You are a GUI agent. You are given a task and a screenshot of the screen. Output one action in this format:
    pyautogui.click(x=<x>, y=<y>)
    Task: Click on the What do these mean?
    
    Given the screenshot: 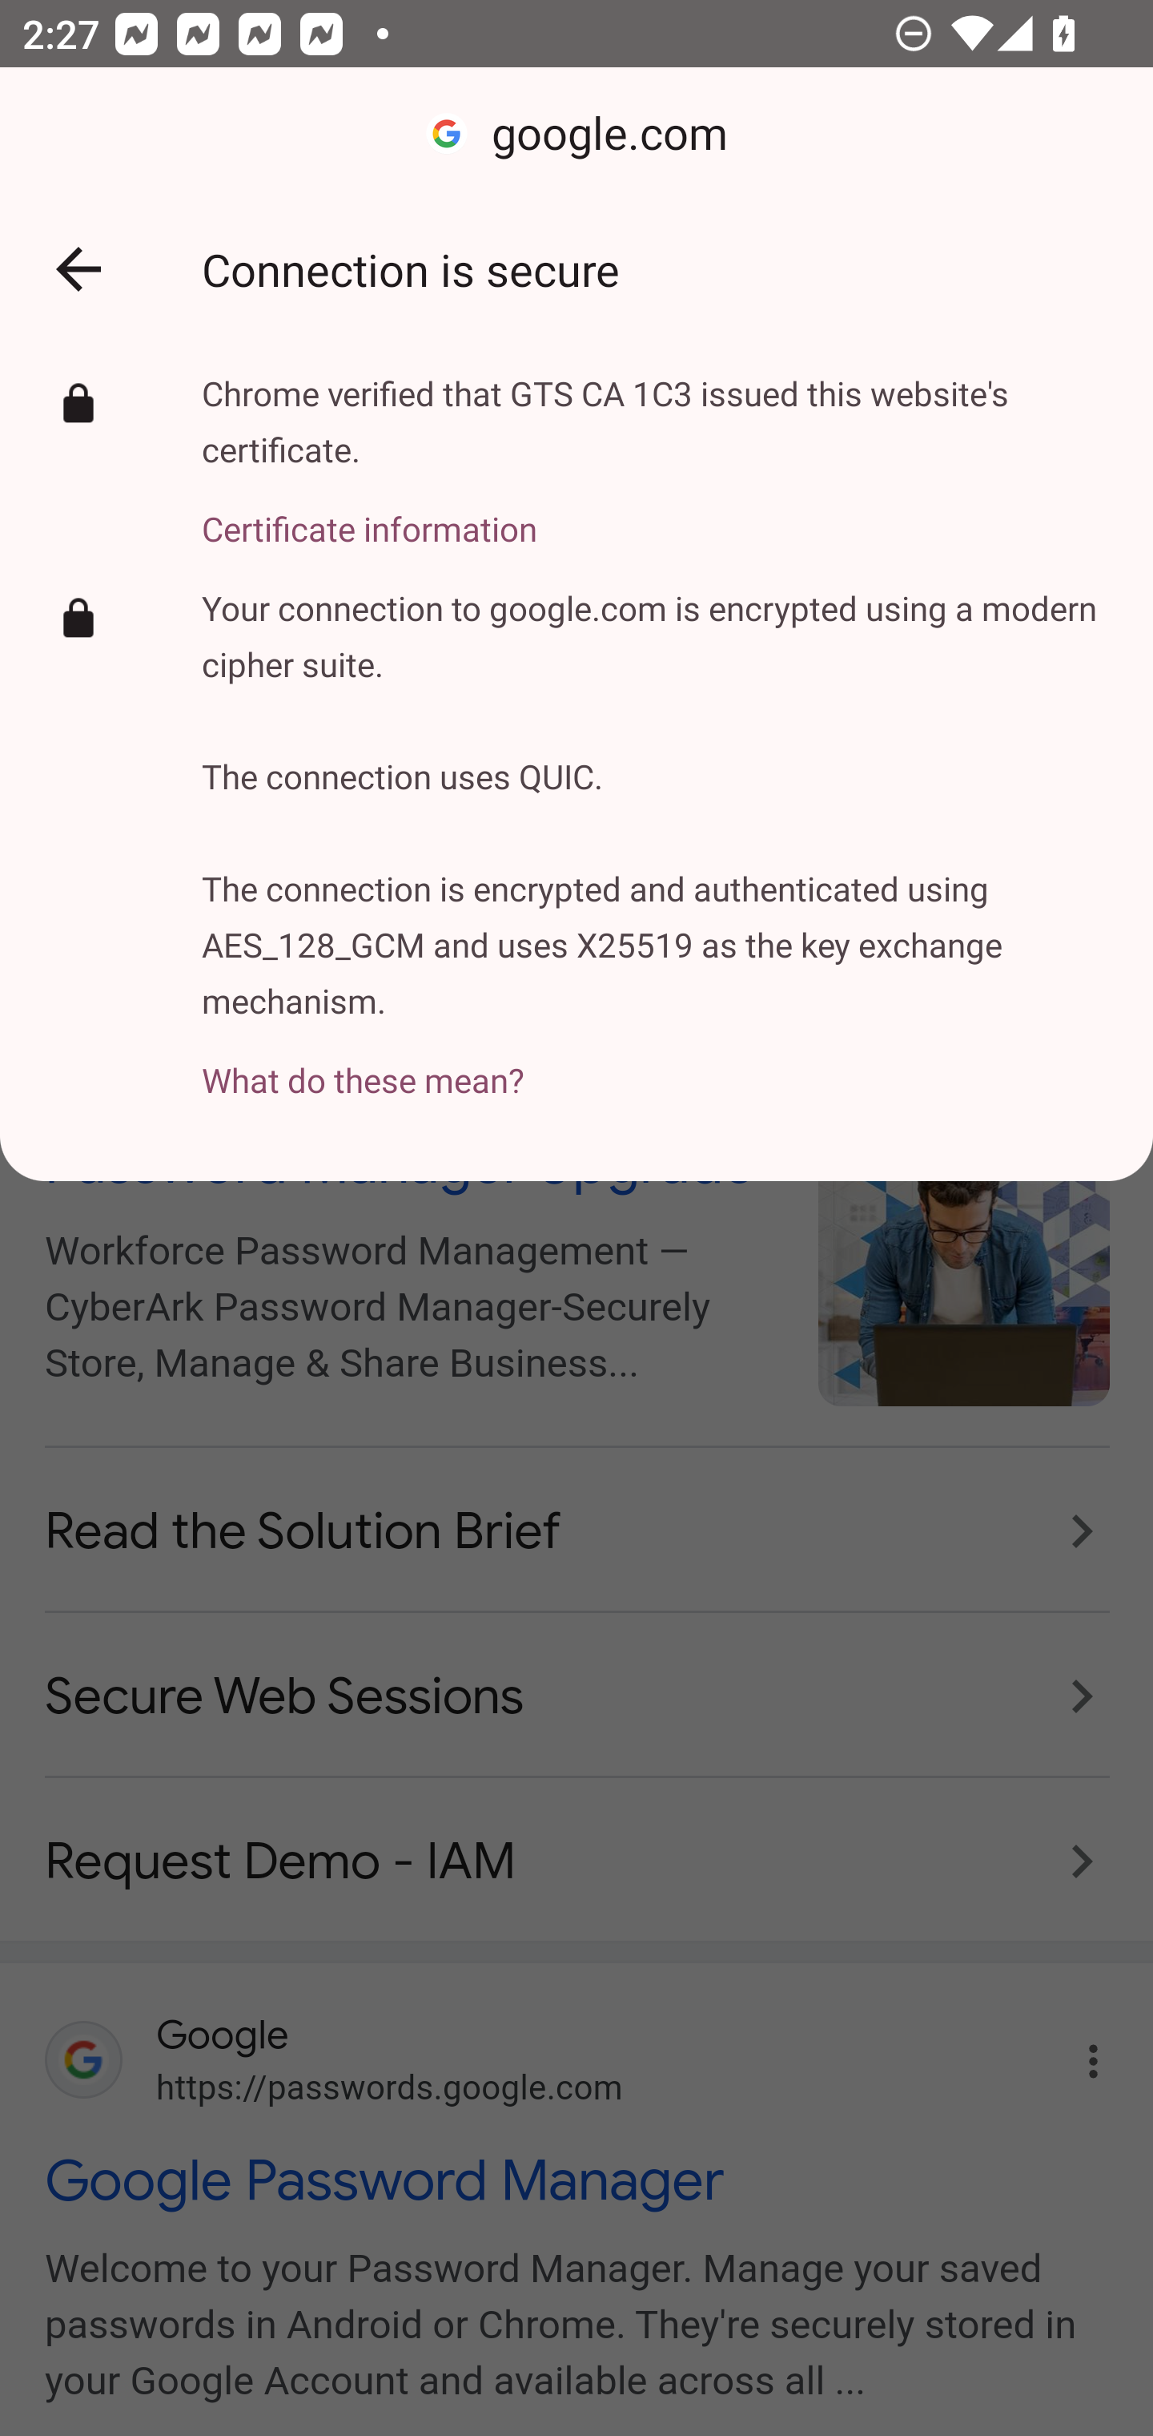 What is the action you would take?
    pyautogui.click(x=654, y=1063)
    